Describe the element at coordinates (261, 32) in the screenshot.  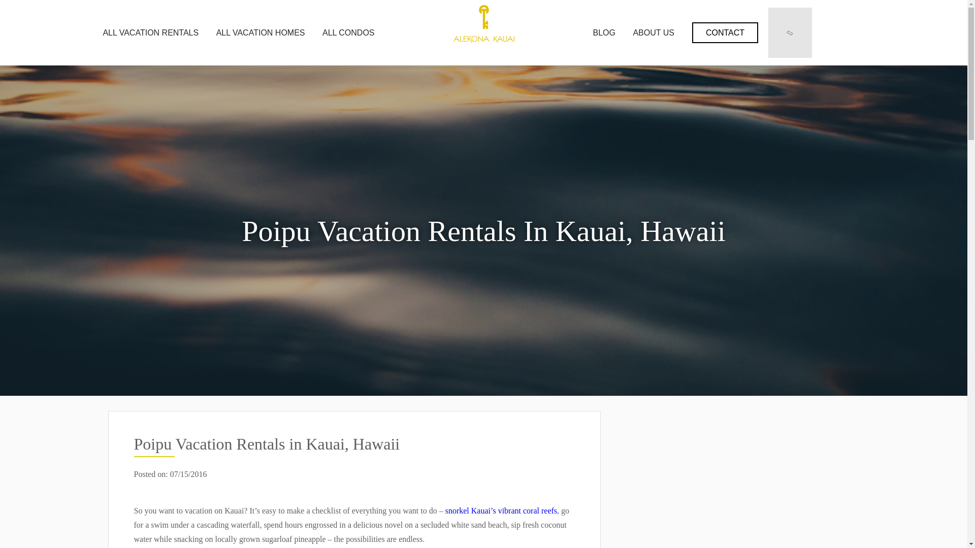
I see `ALL VACATION HOMES` at that location.